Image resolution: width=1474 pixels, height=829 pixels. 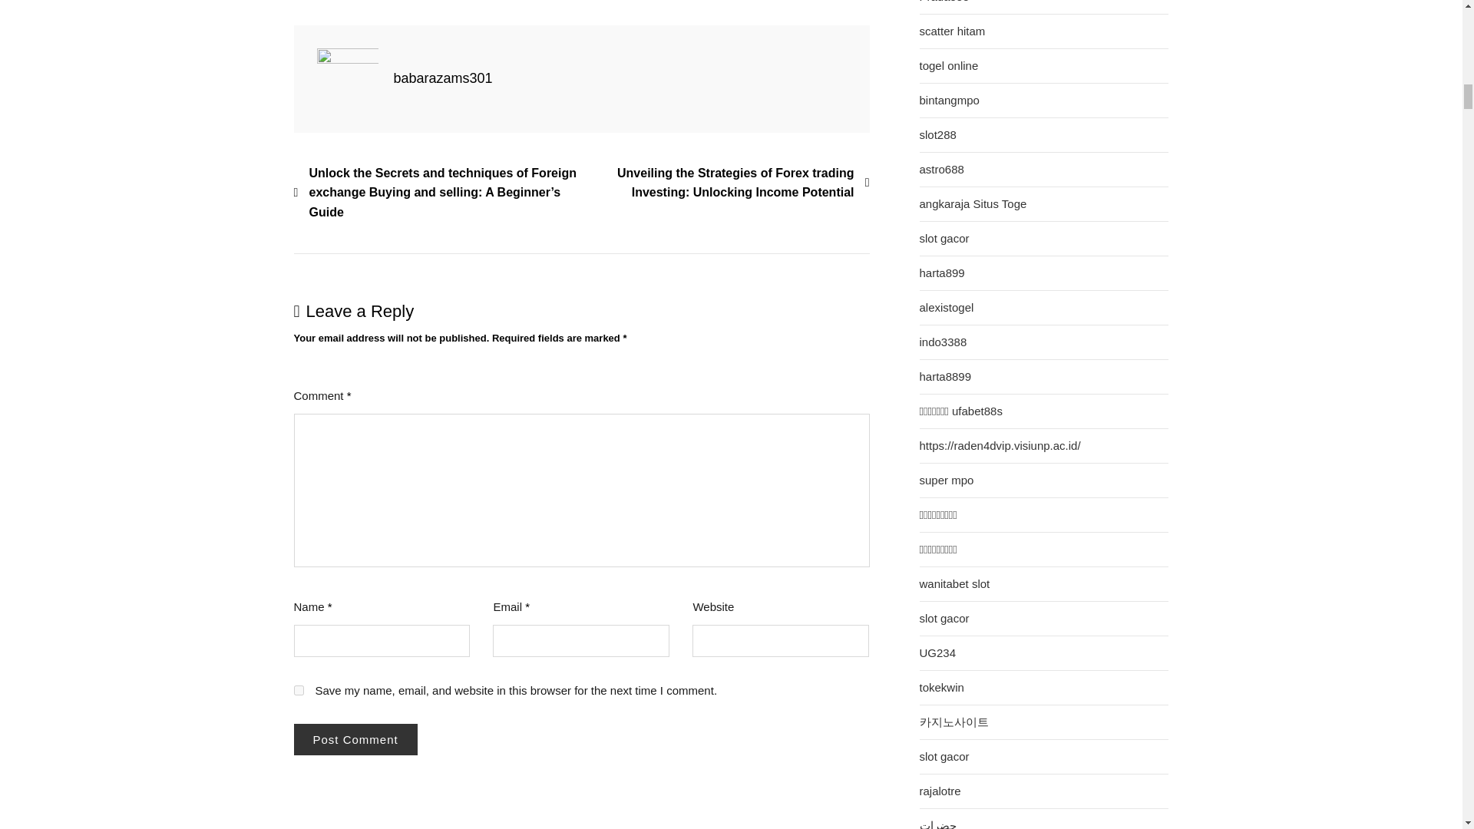 What do you see at coordinates (442, 78) in the screenshot?
I see `babarazams301` at bounding box center [442, 78].